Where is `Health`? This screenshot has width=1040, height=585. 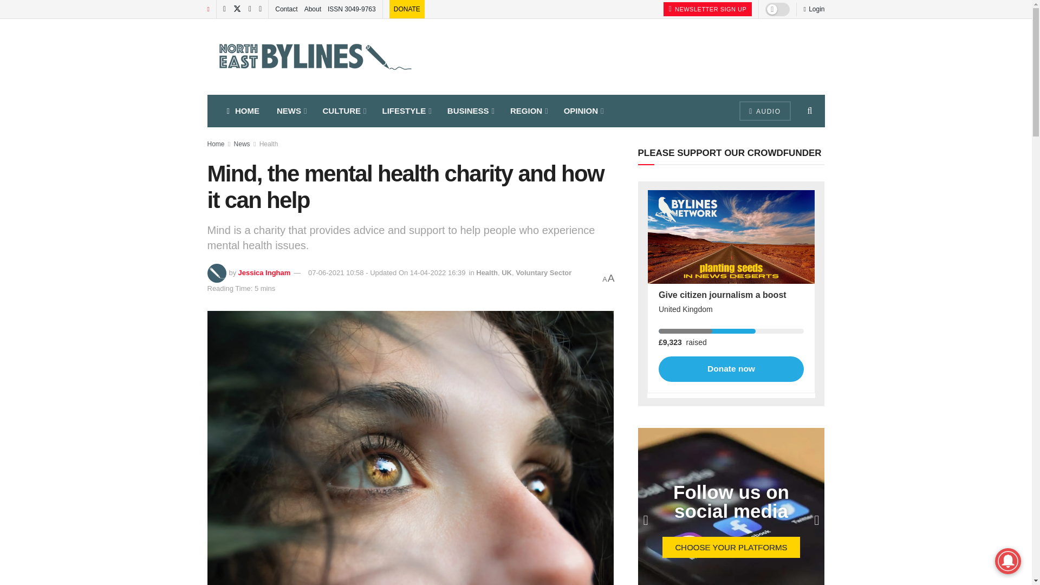
Health is located at coordinates (487, 272).